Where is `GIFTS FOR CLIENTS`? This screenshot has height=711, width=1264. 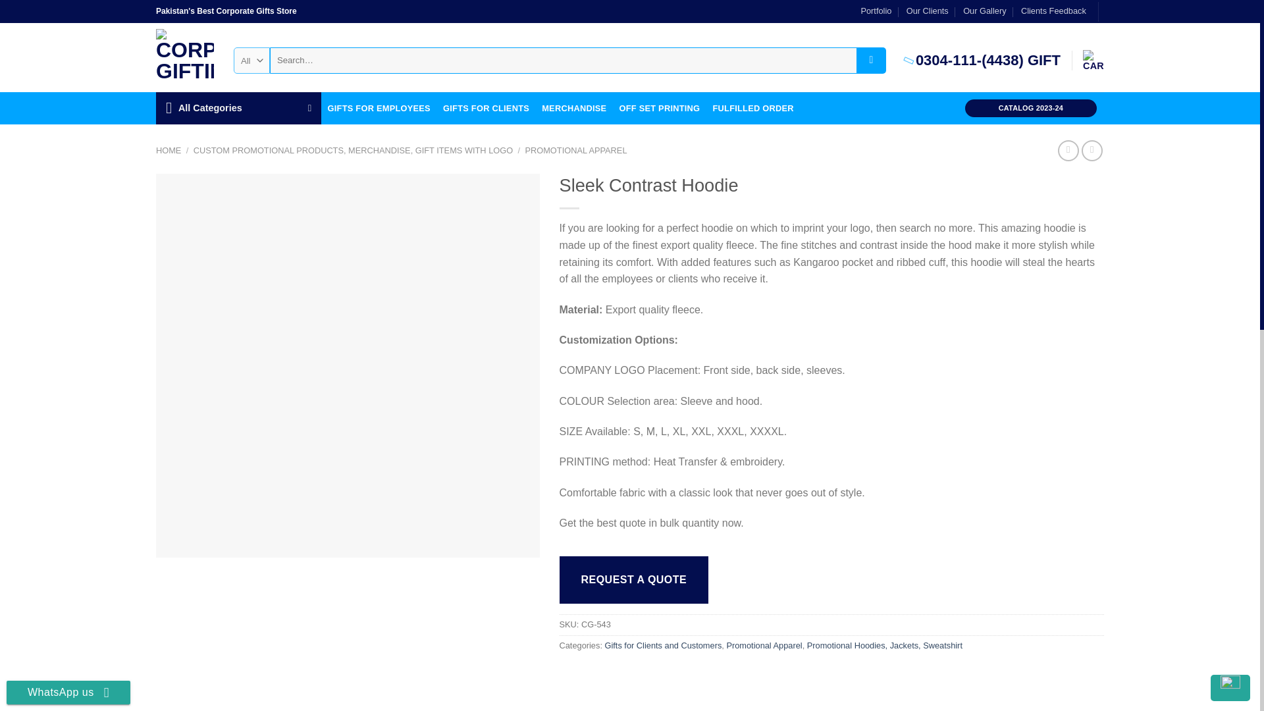 GIFTS FOR CLIENTS is located at coordinates (487, 108).